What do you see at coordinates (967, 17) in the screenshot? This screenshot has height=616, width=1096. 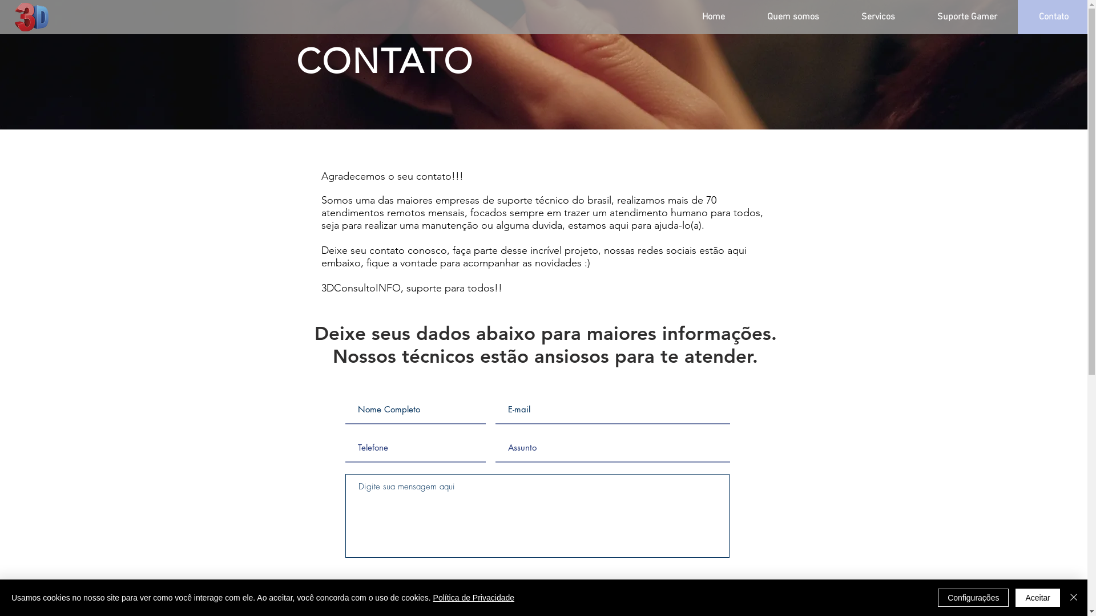 I see `Suporte Gamer` at bounding box center [967, 17].